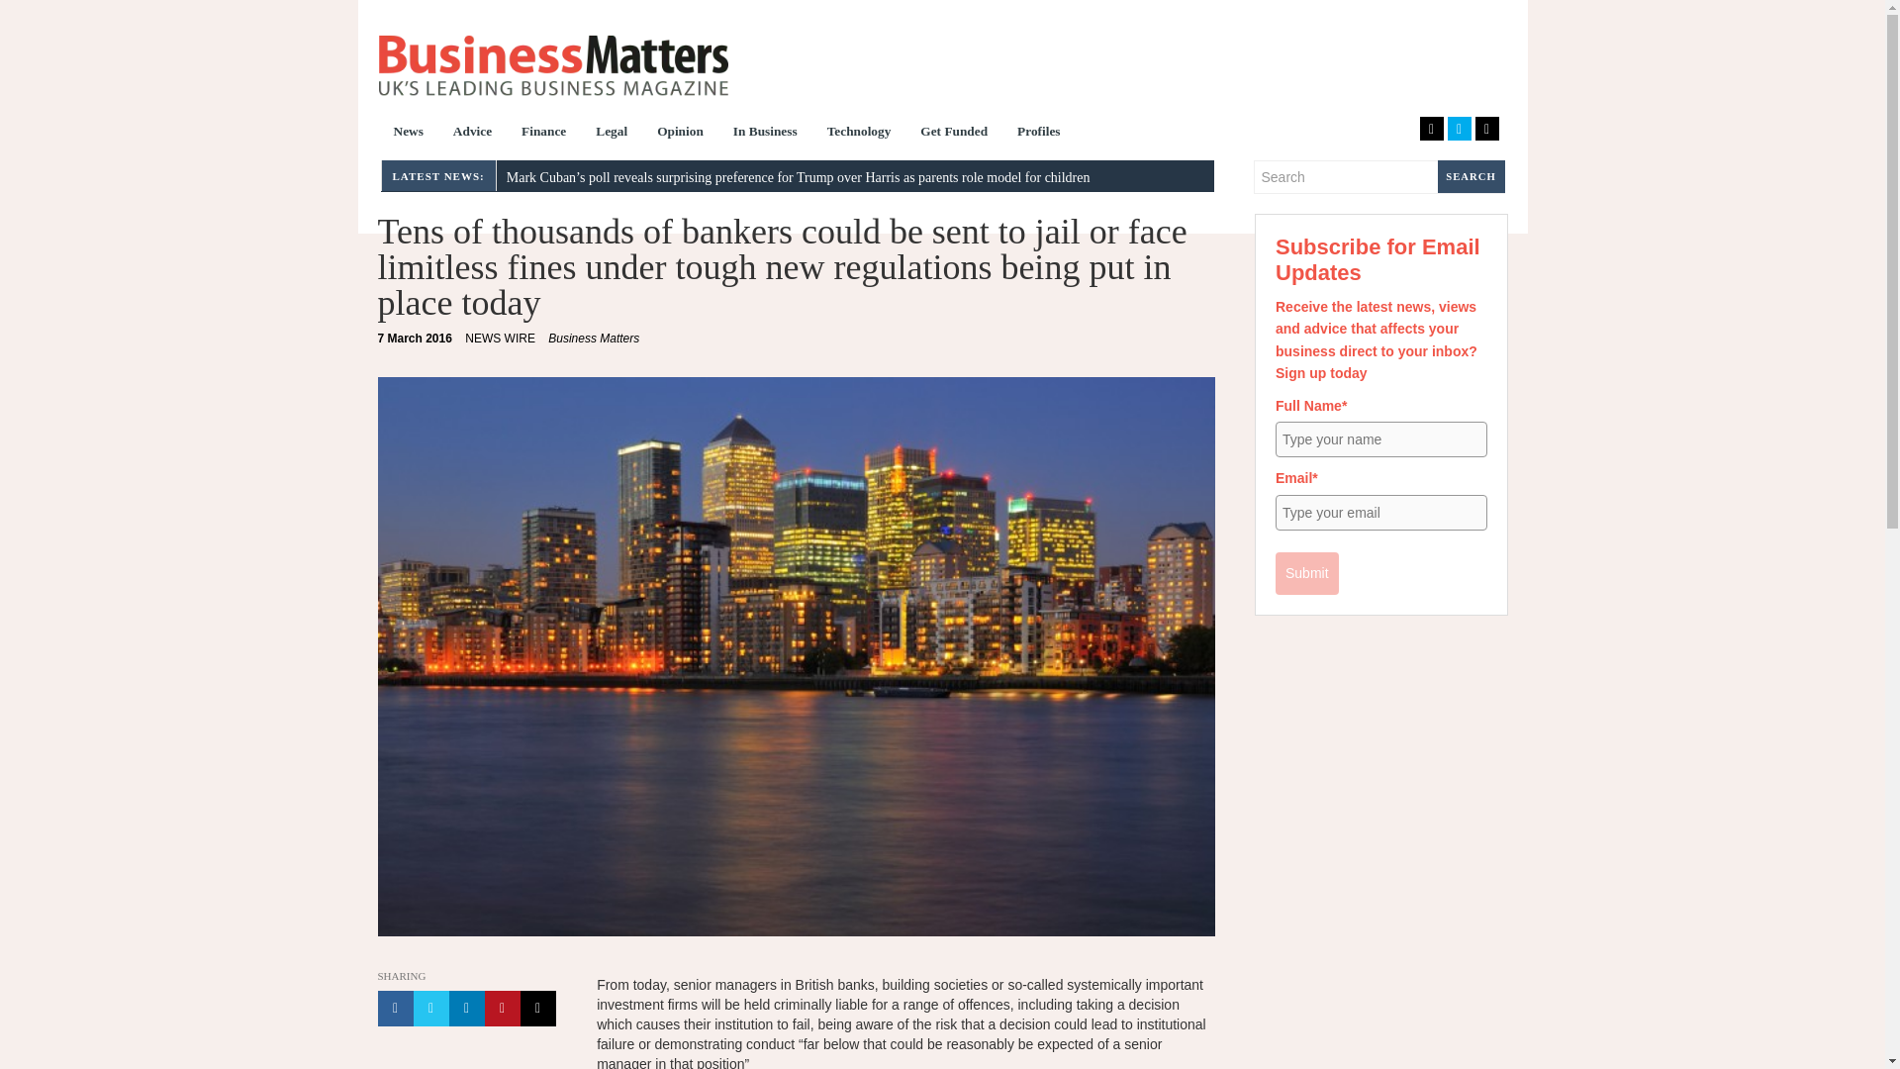  I want to click on Profiles, so click(1039, 133).